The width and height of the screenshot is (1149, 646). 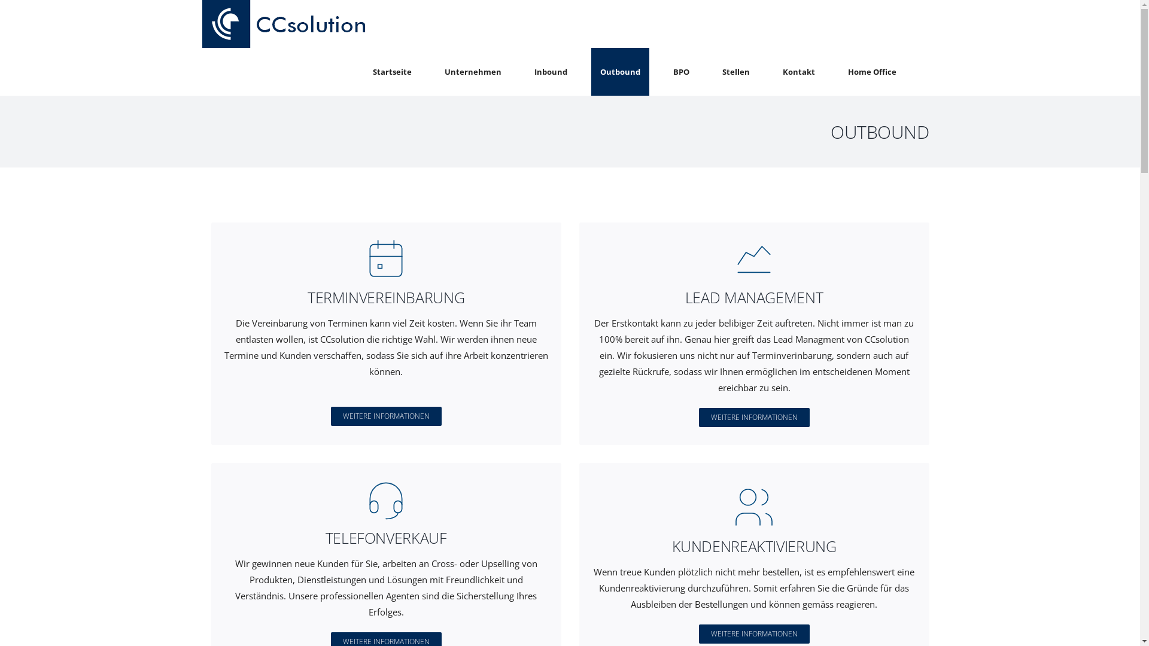 What do you see at coordinates (798, 72) in the screenshot?
I see `Kontakt` at bounding box center [798, 72].